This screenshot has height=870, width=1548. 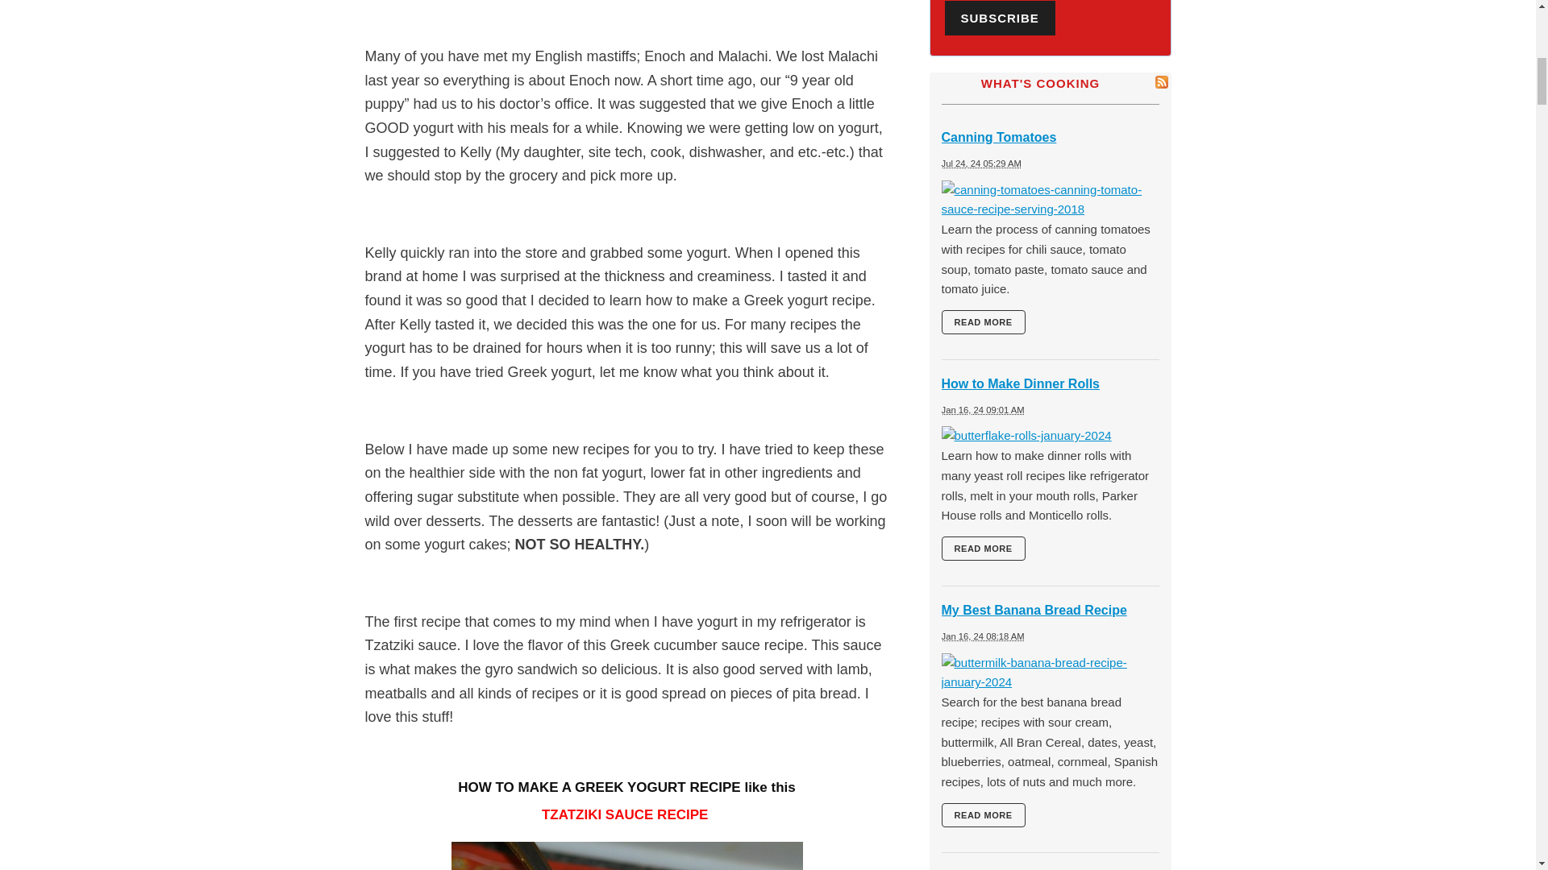 What do you see at coordinates (627, 855) in the screenshot?
I see `Tzatziki Sauce Recipe` at bounding box center [627, 855].